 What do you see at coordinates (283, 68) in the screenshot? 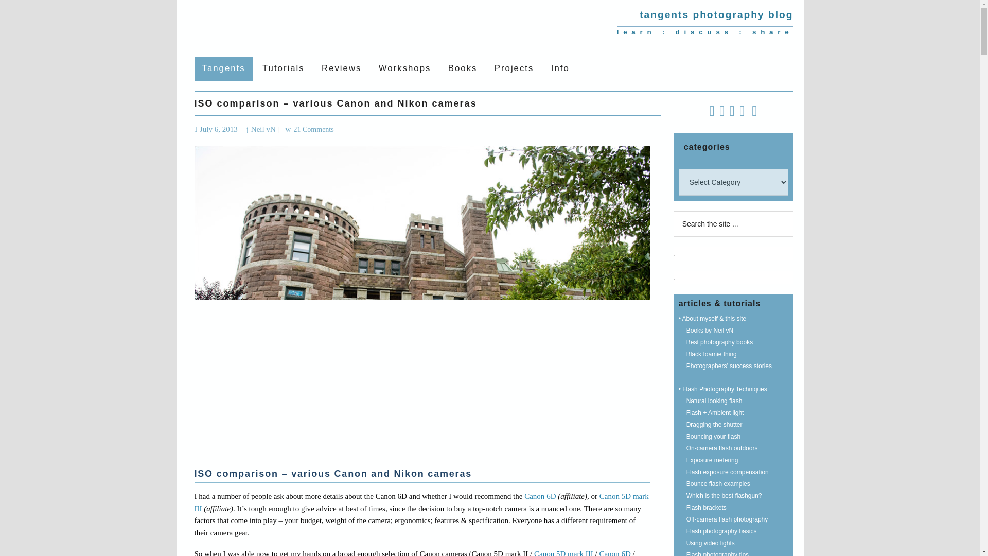
I see `Tutorials` at bounding box center [283, 68].